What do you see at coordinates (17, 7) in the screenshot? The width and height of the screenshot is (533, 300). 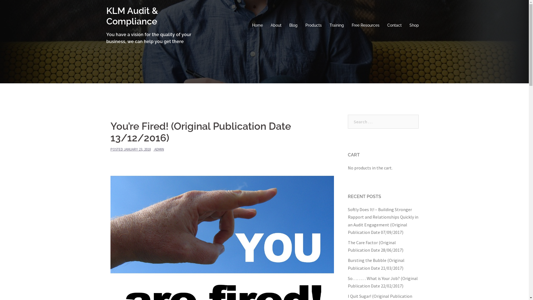 I see `Search` at bounding box center [17, 7].